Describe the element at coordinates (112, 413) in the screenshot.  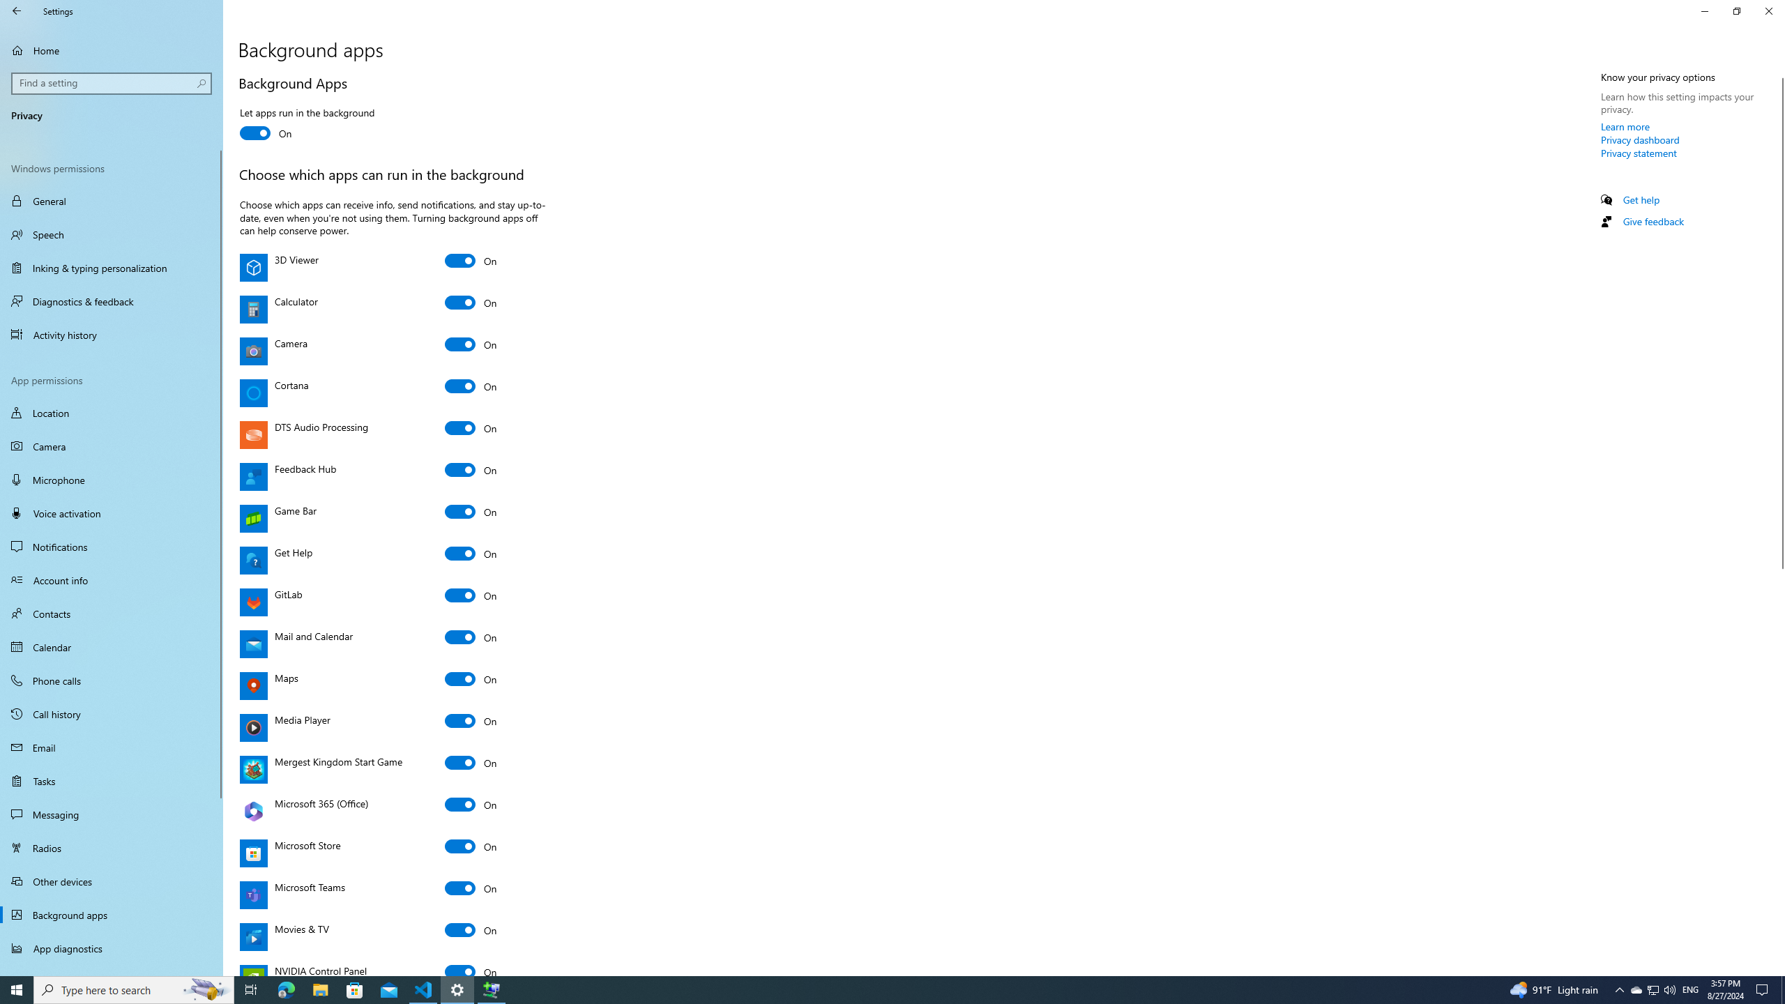
I see `Location` at that location.